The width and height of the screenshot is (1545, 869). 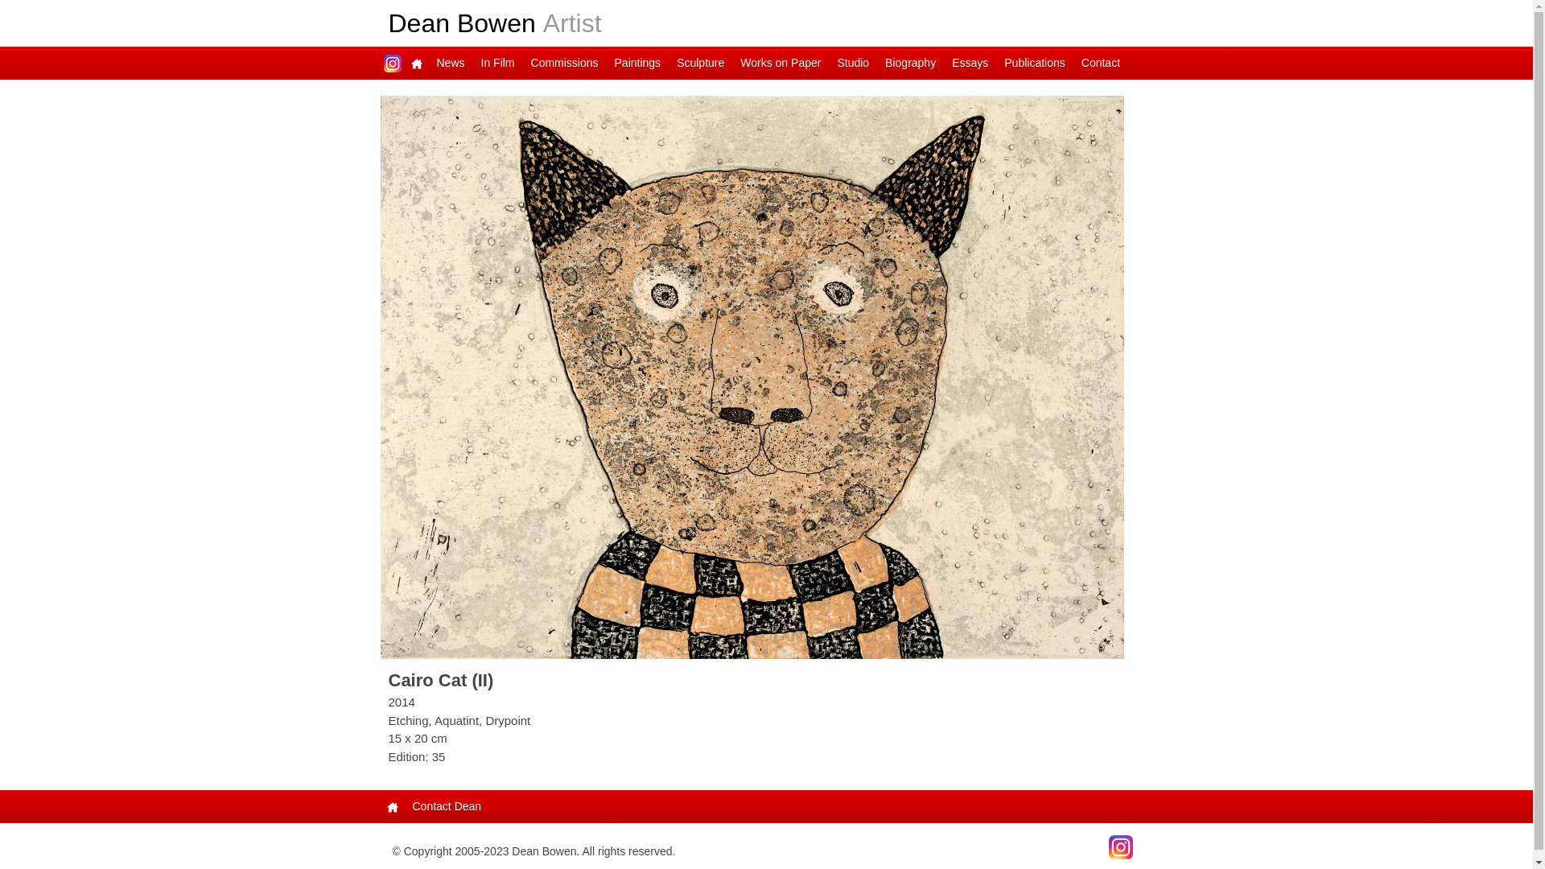 I want to click on Commissions, so click(x=565, y=63).